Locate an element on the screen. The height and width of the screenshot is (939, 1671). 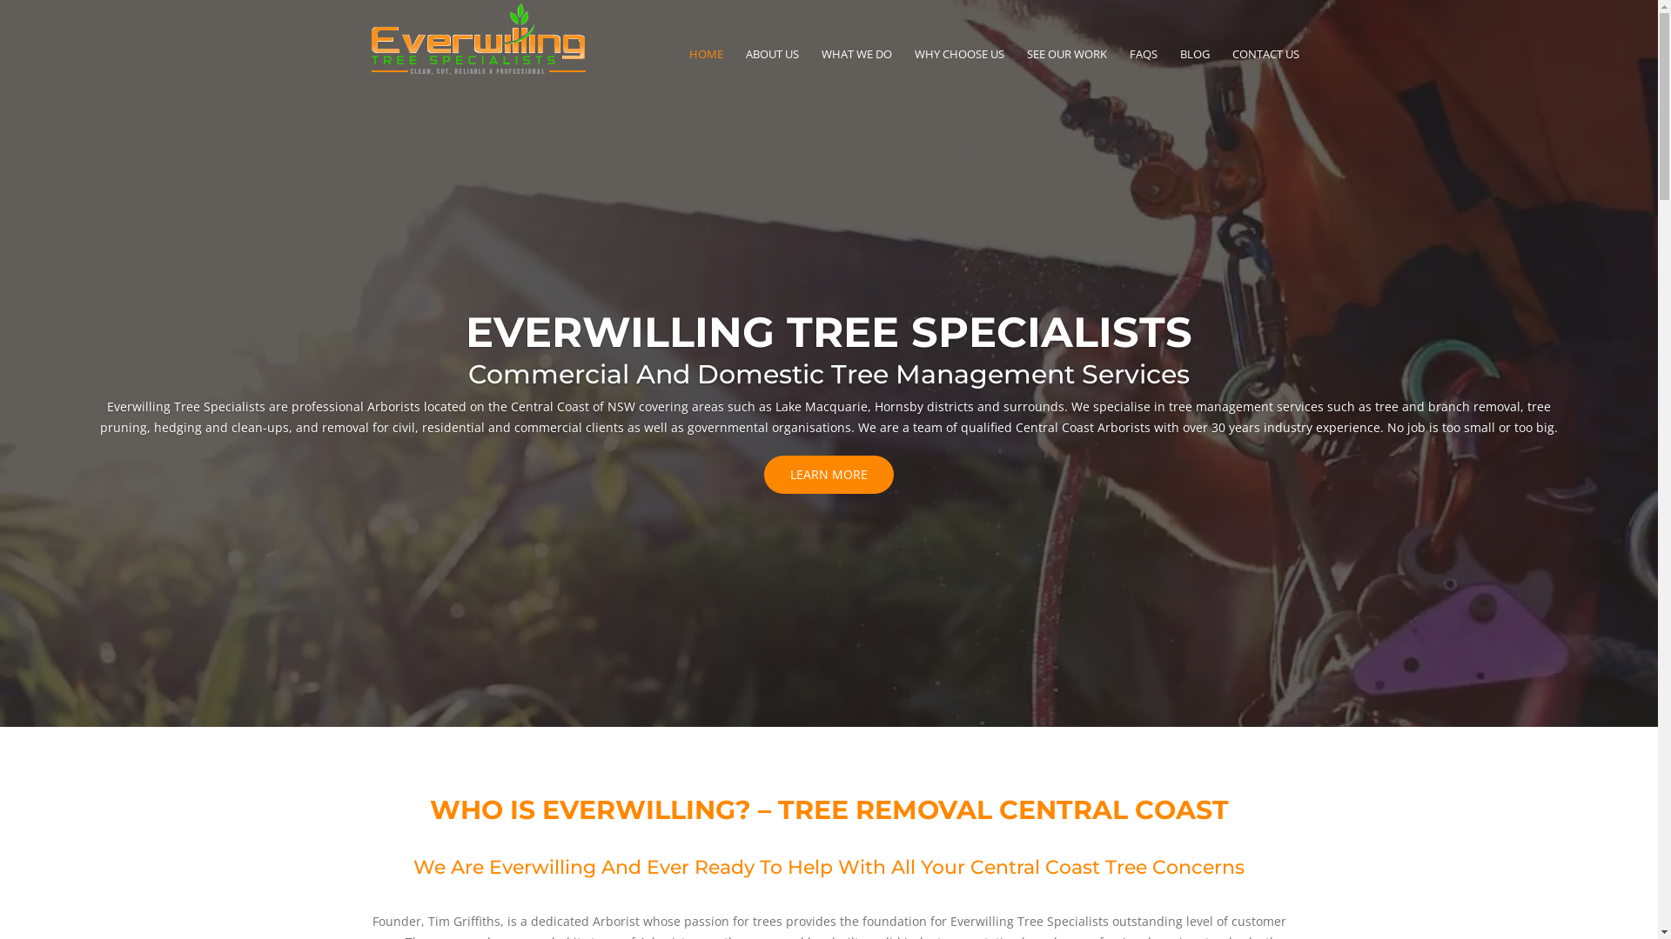
ABOUT US is located at coordinates (771, 57).